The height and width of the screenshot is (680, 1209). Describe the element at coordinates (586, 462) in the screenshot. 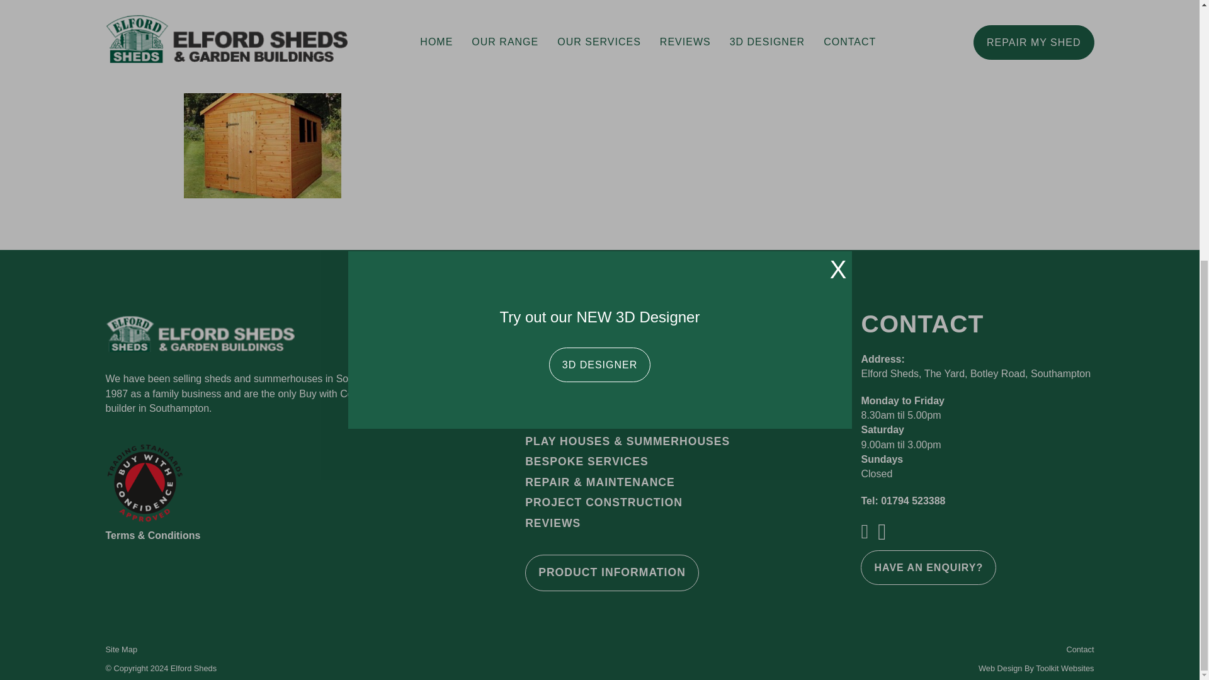

I see `BESPOKE SERVICES` at that location.